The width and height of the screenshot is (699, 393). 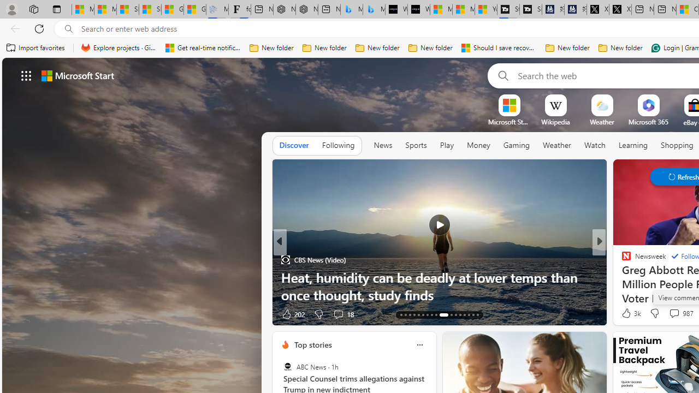 I want to click on Class: icon-img, so click(x=419, y=345).